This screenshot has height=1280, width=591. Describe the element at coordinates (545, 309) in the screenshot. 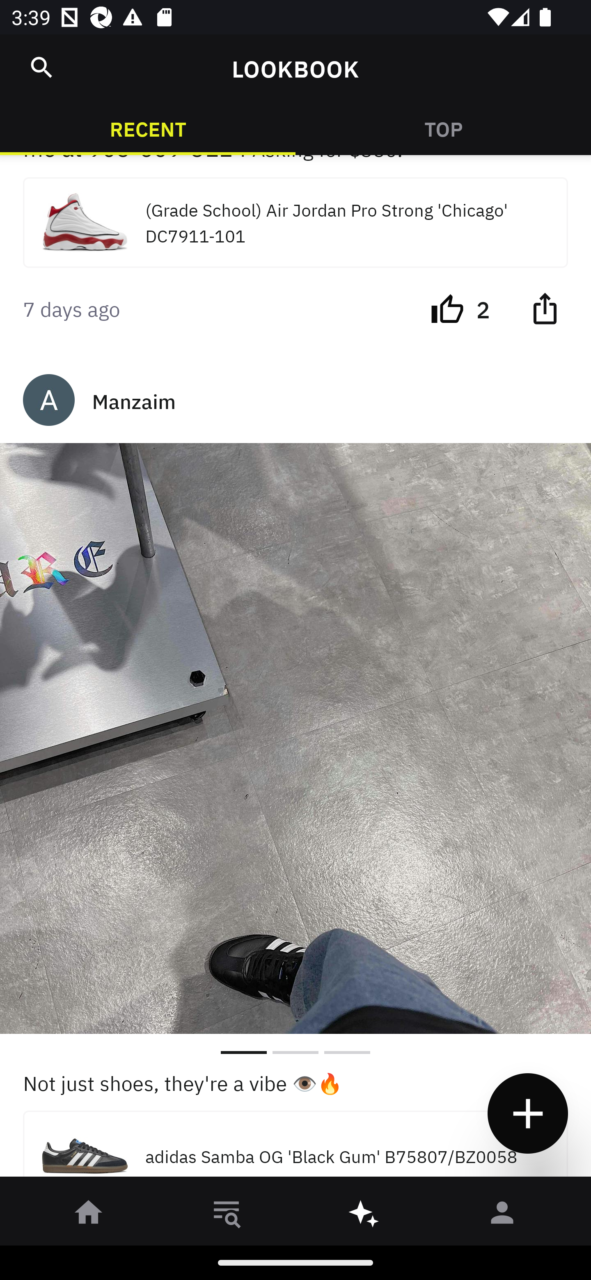

I see `` at that location.